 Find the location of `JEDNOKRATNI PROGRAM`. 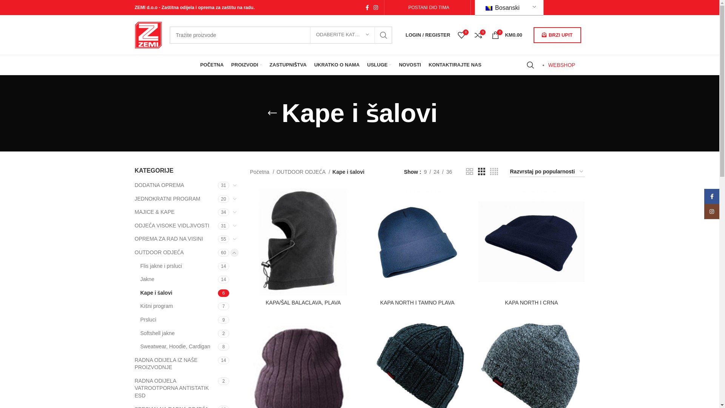

JEDNOKRATNI PROGRAM is located at coordinates (176, 199).